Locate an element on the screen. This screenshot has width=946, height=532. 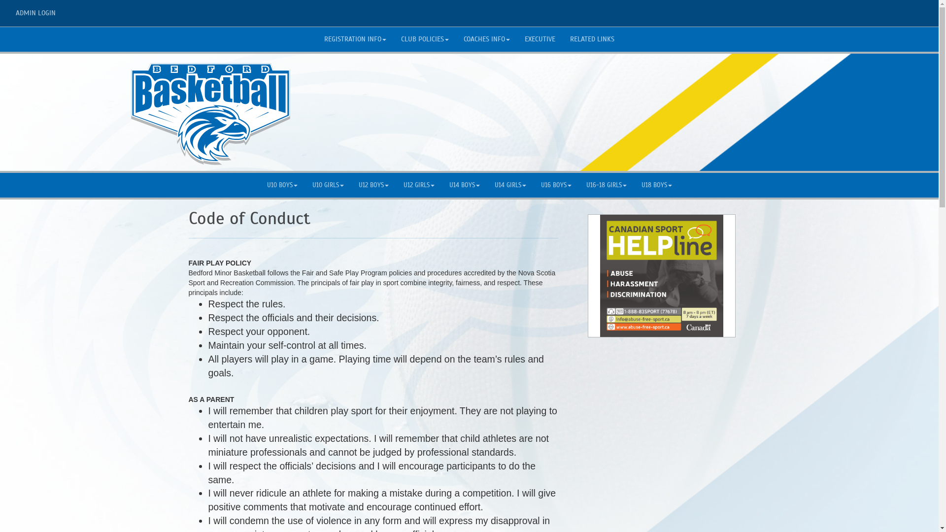
U18 BOYS is located at coordinates (656, 185).